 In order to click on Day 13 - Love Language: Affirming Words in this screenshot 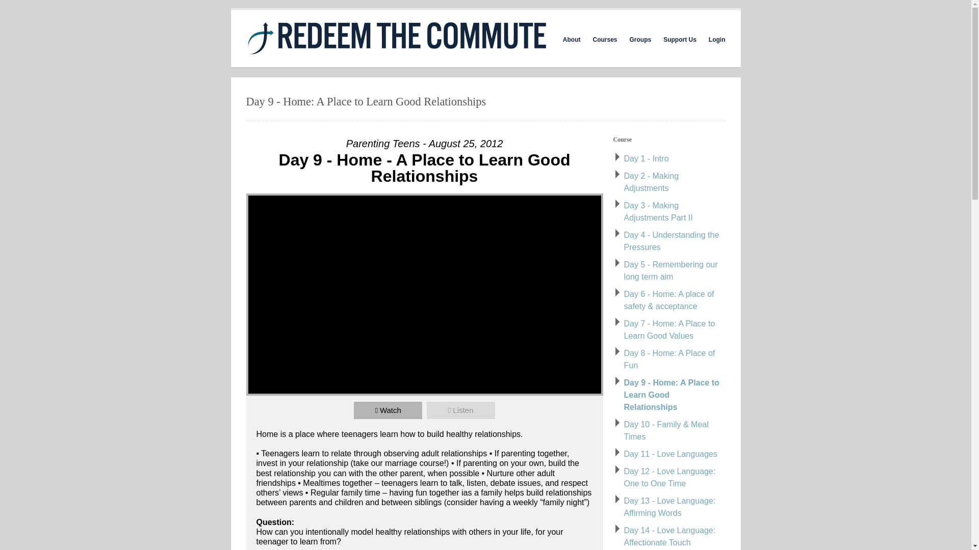, I will do `click(670, 507)`.